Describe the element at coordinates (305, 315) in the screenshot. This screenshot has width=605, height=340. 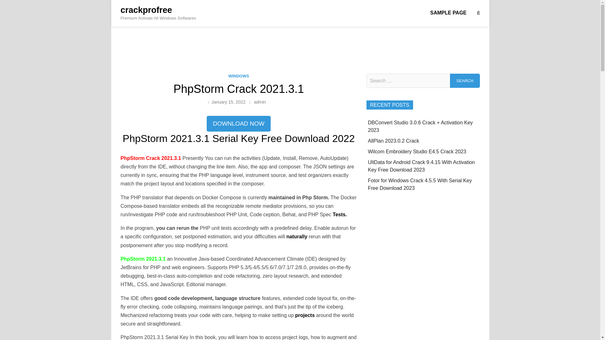
I see `projects` at that location.